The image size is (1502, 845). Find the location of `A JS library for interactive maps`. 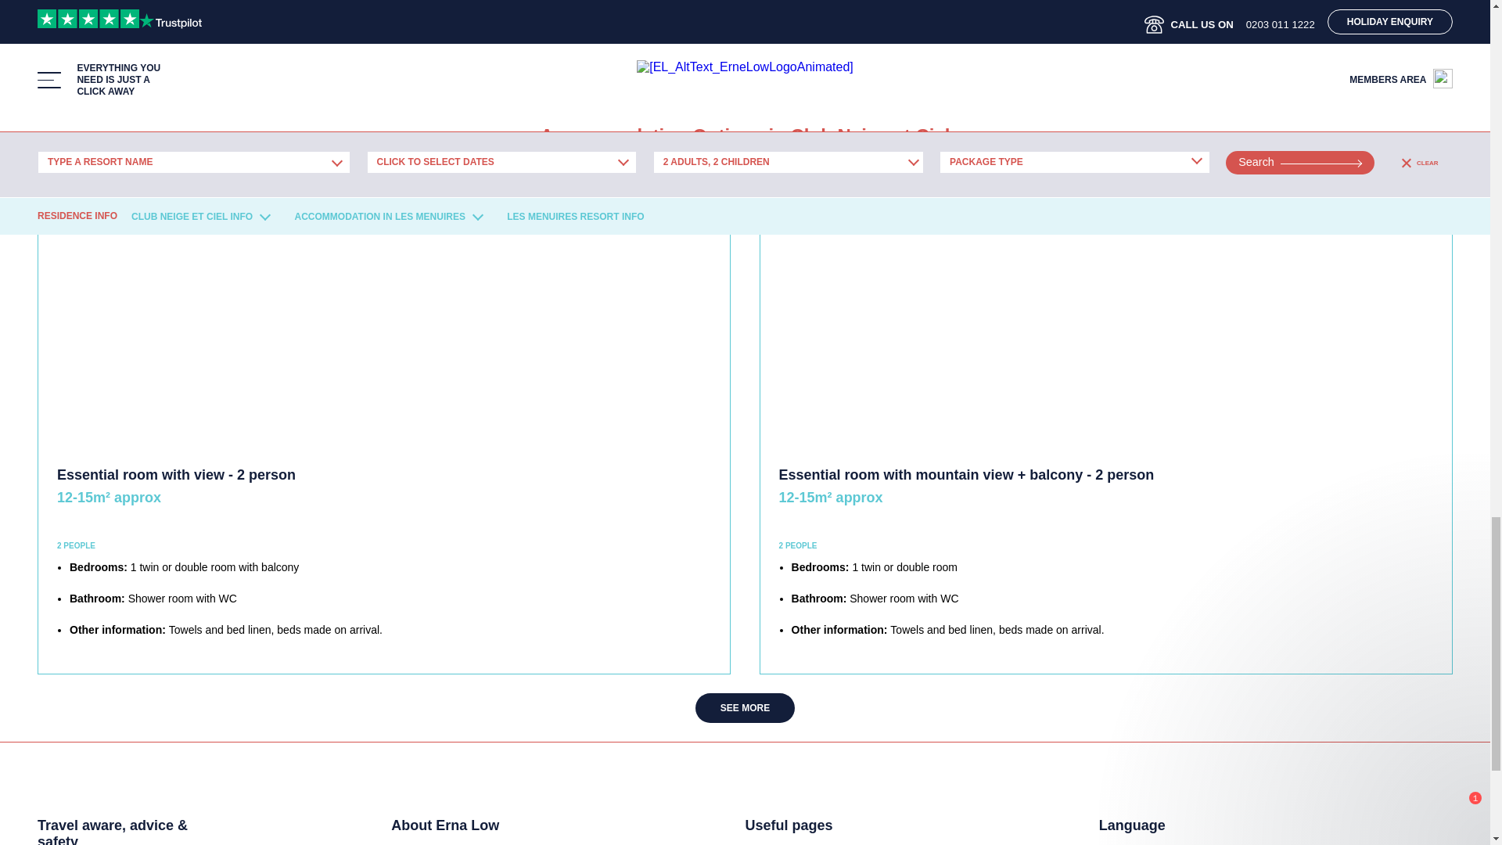

A JS library for interactive maps is located at coordinates (1316, 69).